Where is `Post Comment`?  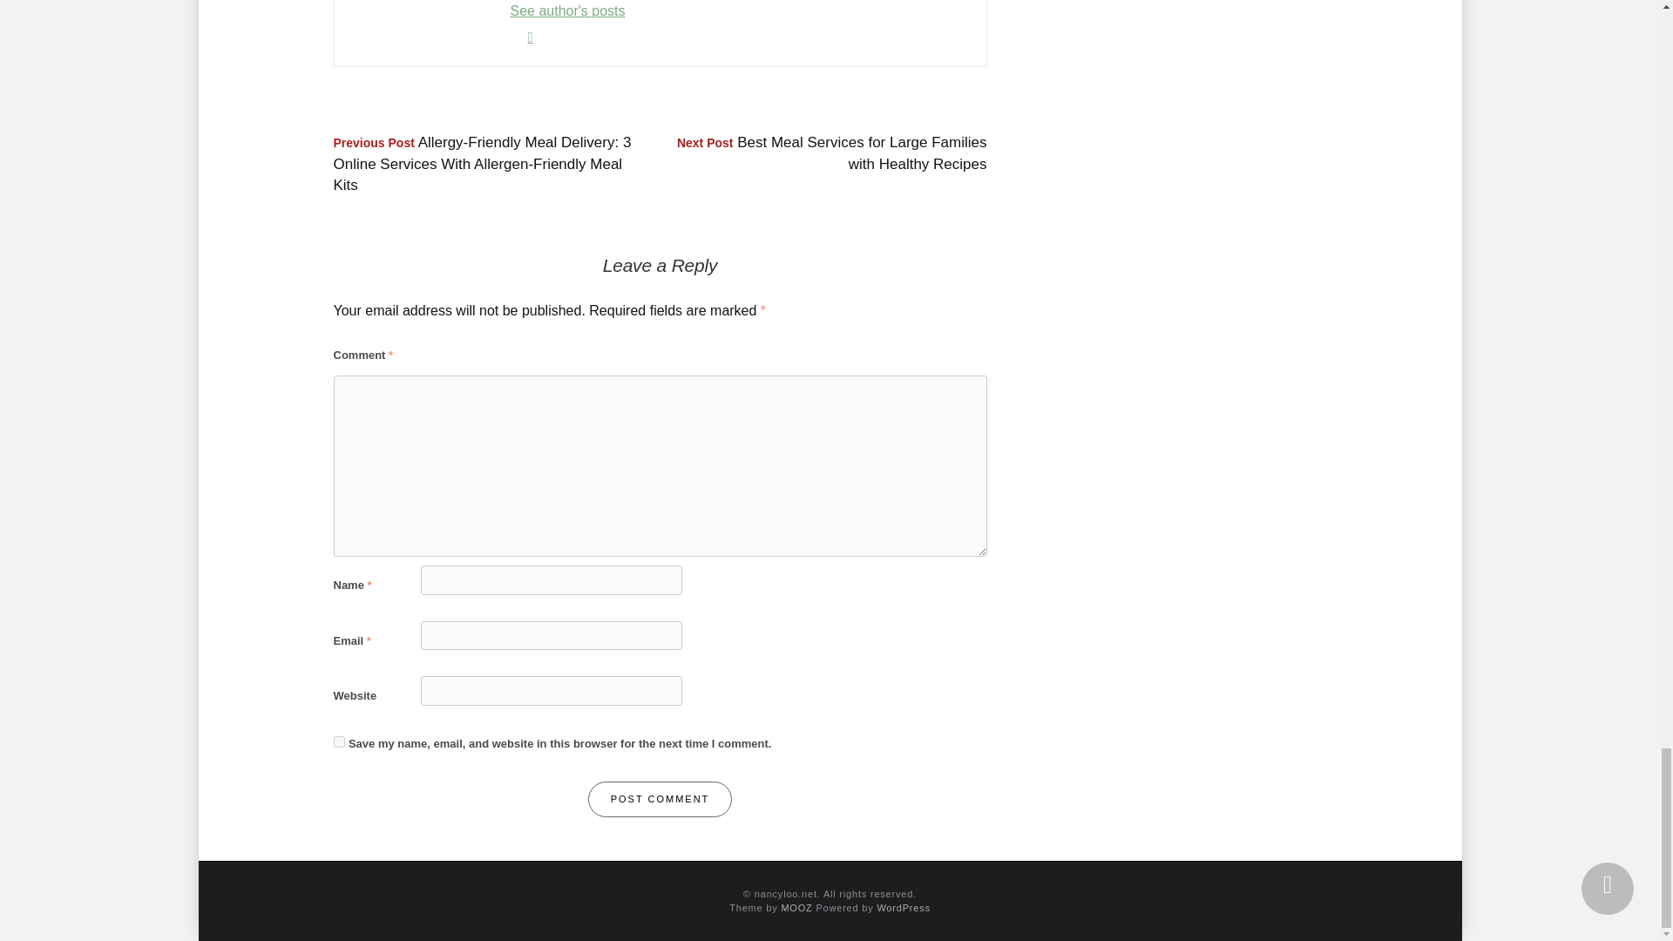
Post Comment is located at coordinates (660, 800).